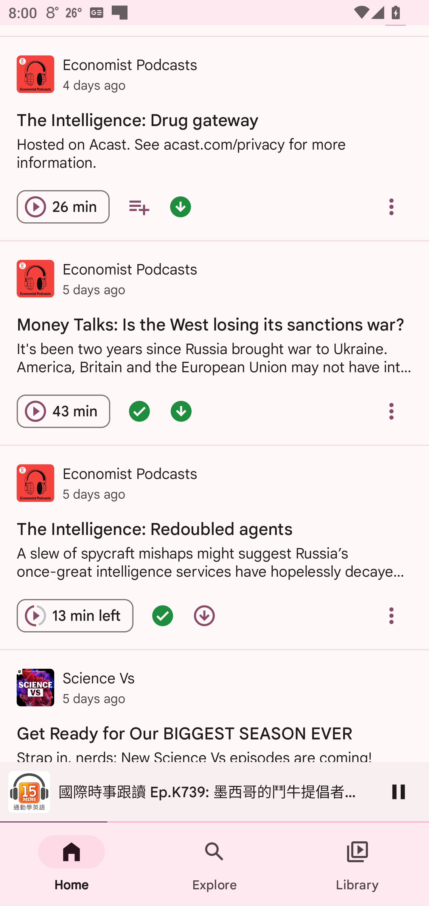 This screenshot has width=429, height=906. Describe the element at coordinates (357, 864) in the screenshot. I see `Library` at that location.